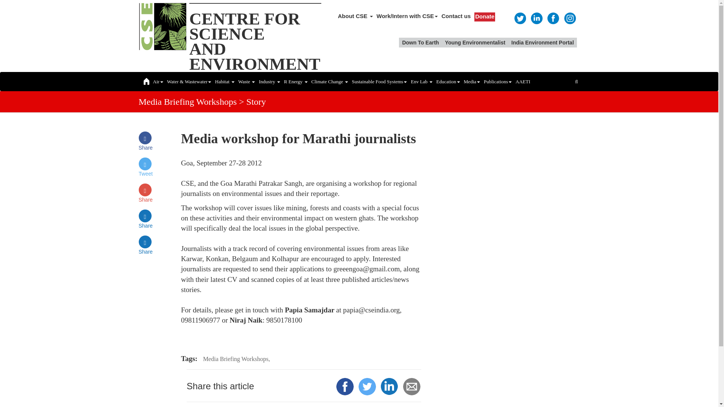  I want to click on Contact us, so click(456, 16).